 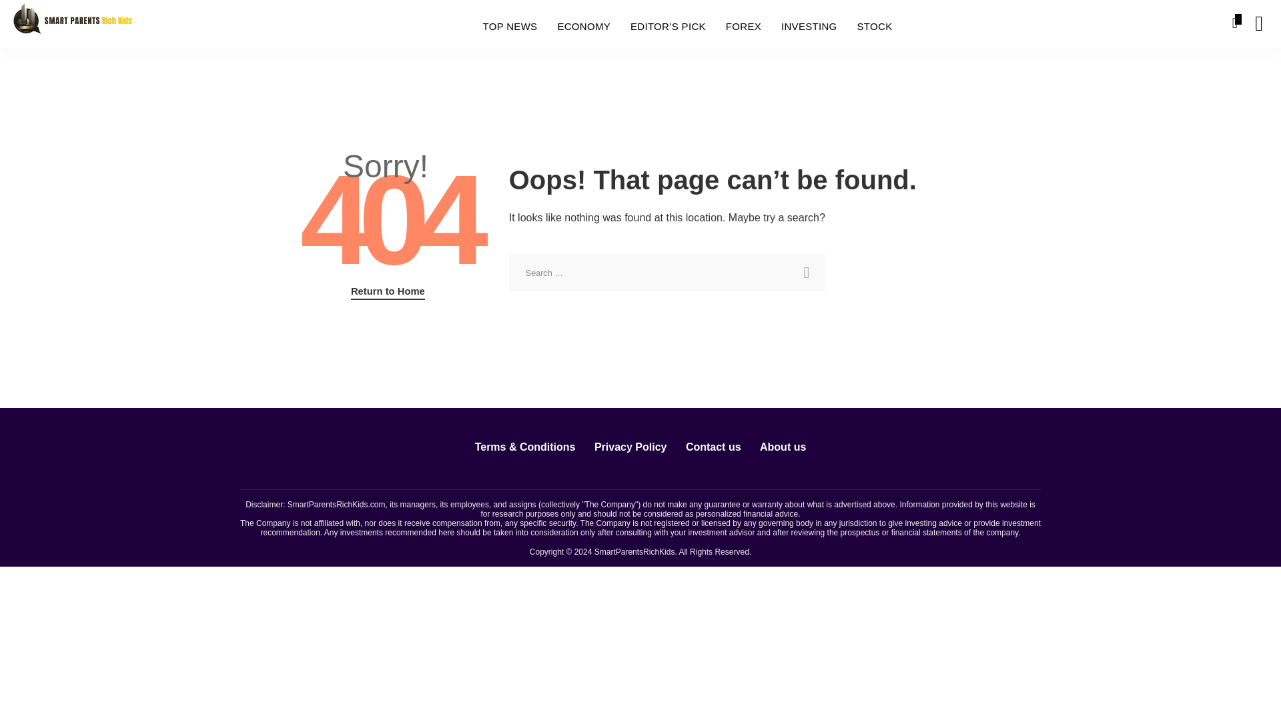 What do you see at coordinates (388, 292) in the screenshot?
I see `Return to Home` at bounding box center [388, 292].